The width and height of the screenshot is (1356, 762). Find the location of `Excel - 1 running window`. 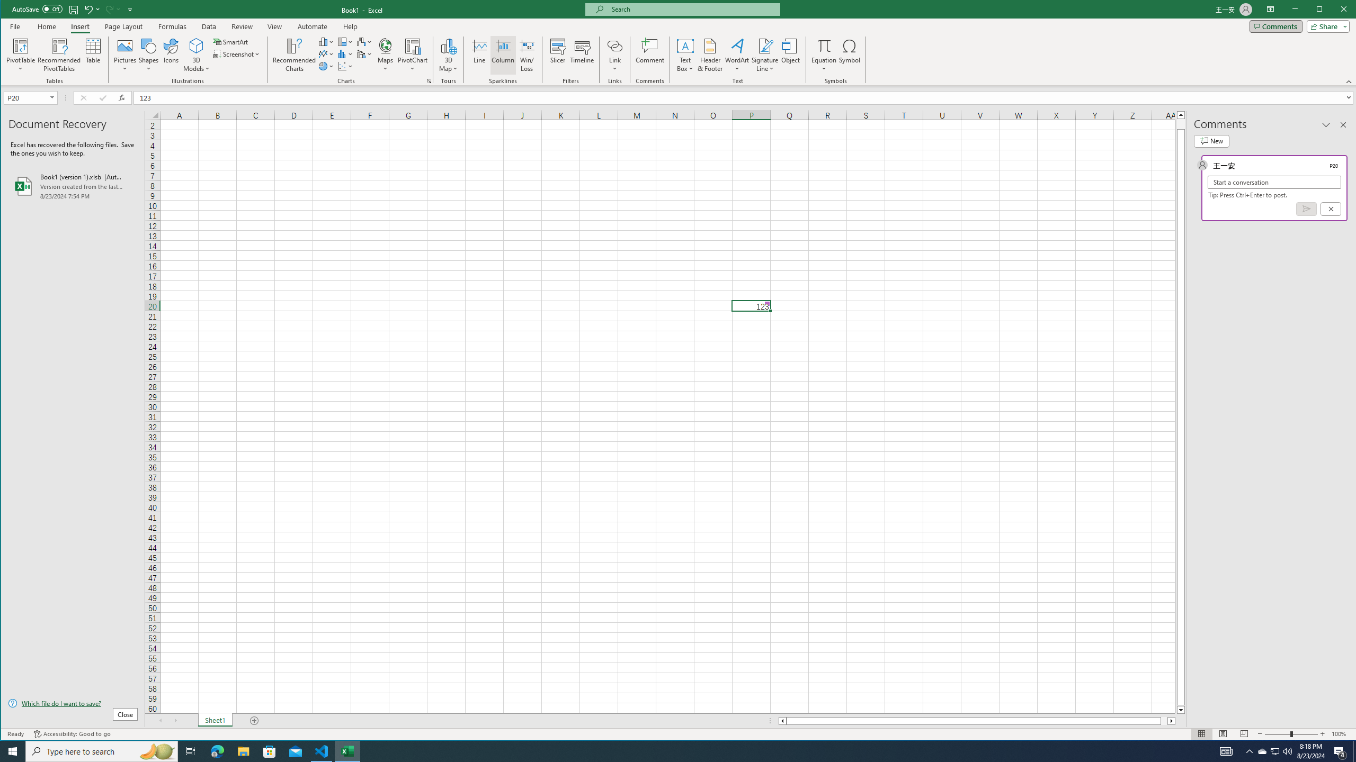

Excel - 1 running window is located at coordinates (347, 751).